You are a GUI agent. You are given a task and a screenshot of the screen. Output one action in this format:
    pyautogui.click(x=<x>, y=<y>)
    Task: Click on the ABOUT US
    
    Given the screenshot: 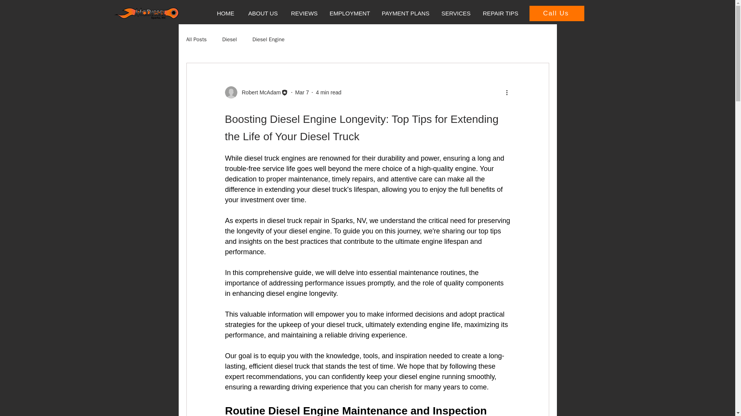 What is the action you would take?
    pyautogui.click(x=263, y=13)
    